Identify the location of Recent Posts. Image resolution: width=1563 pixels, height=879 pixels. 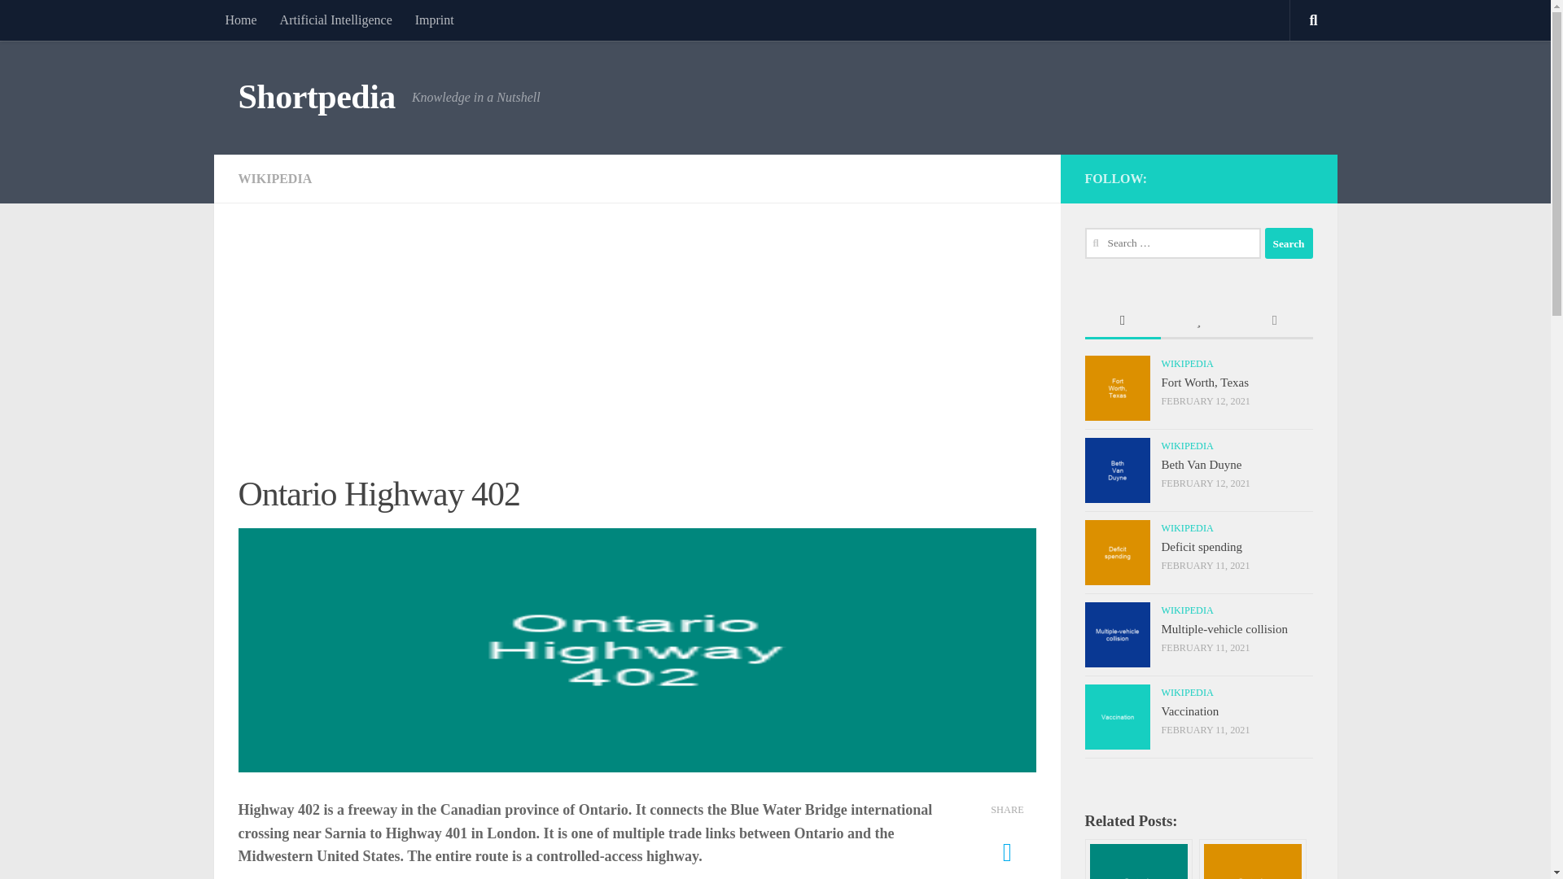
(1122, 321).